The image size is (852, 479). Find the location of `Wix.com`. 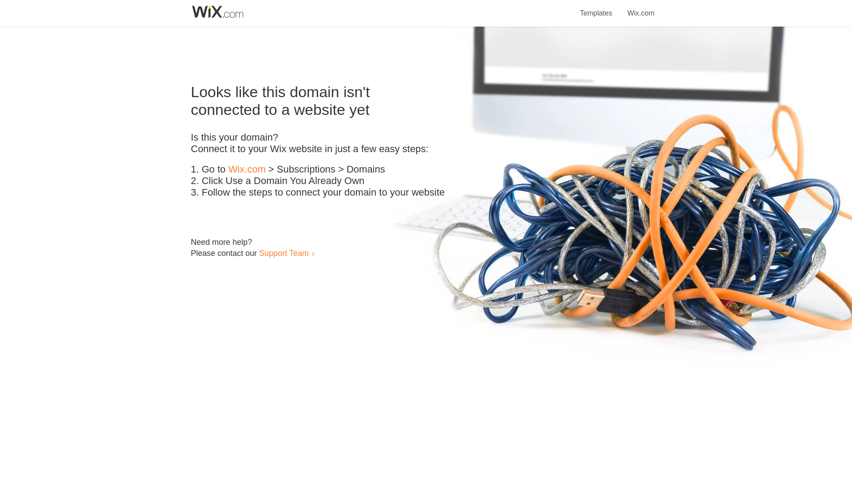

Wix.com is located at coordinates (247, 169).